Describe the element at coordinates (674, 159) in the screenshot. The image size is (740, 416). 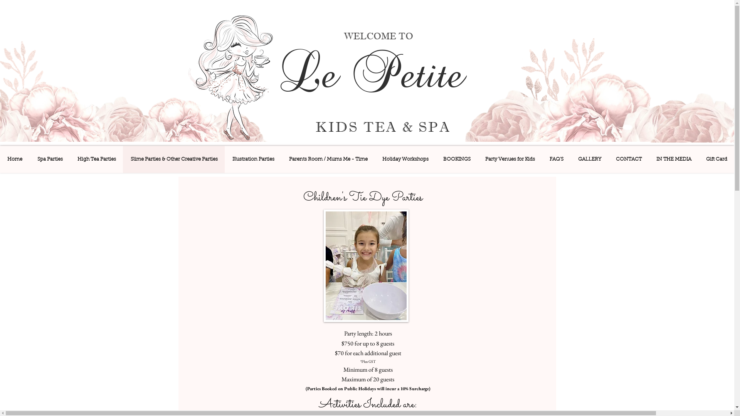
I see `IN THE MEDIA` at that location.